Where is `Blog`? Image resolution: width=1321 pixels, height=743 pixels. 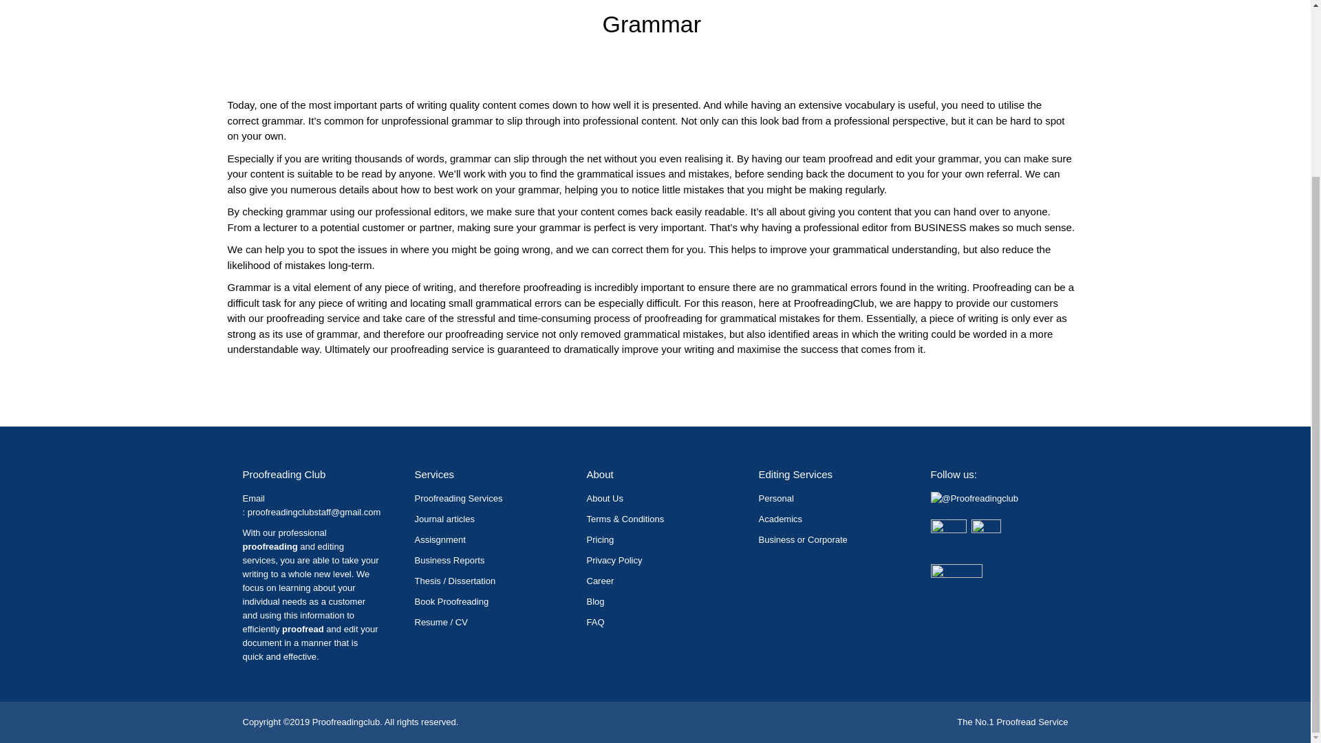
Blog is located at coordinates (594, 601).